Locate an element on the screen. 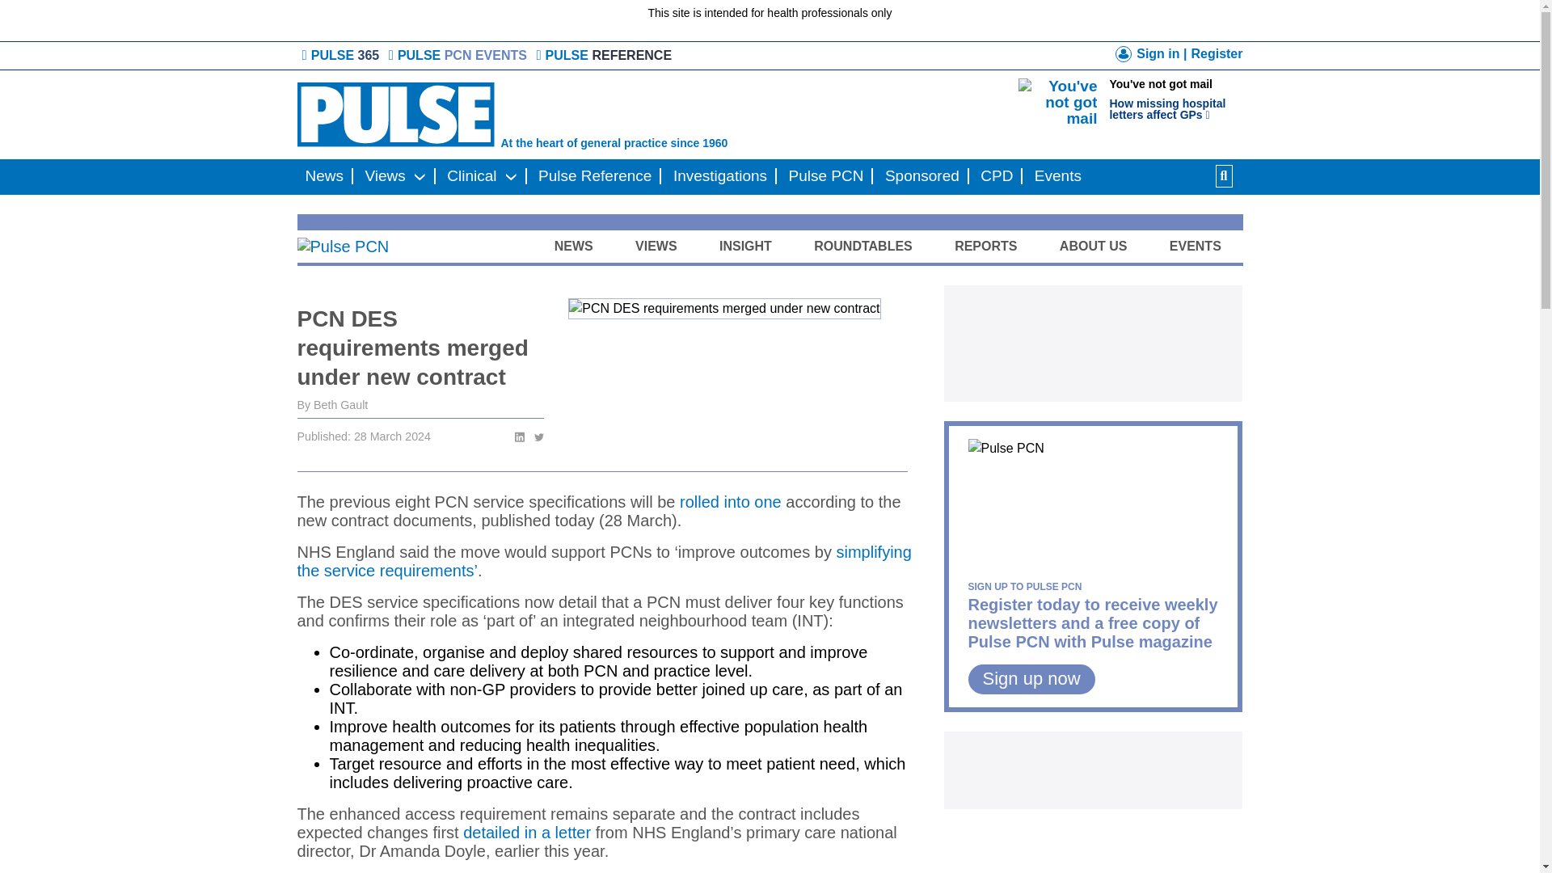 The height and width of the screenshot is (873, 1552). Sponsored is located at coordinates (826, 176).